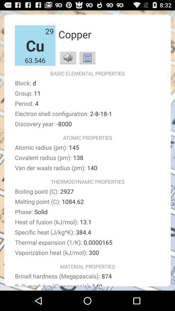 This screenshot has height=311, width=175. What do you see at coordinates (68, 58) in the screenshot?
I see `launch item to the right of 63.546 item` at bounding box center [68, 58].